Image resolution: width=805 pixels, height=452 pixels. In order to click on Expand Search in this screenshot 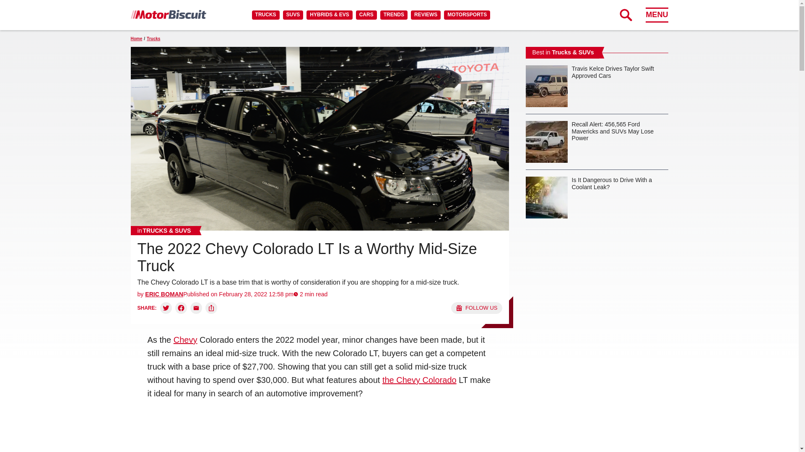, I will do `click(626, 15)`.